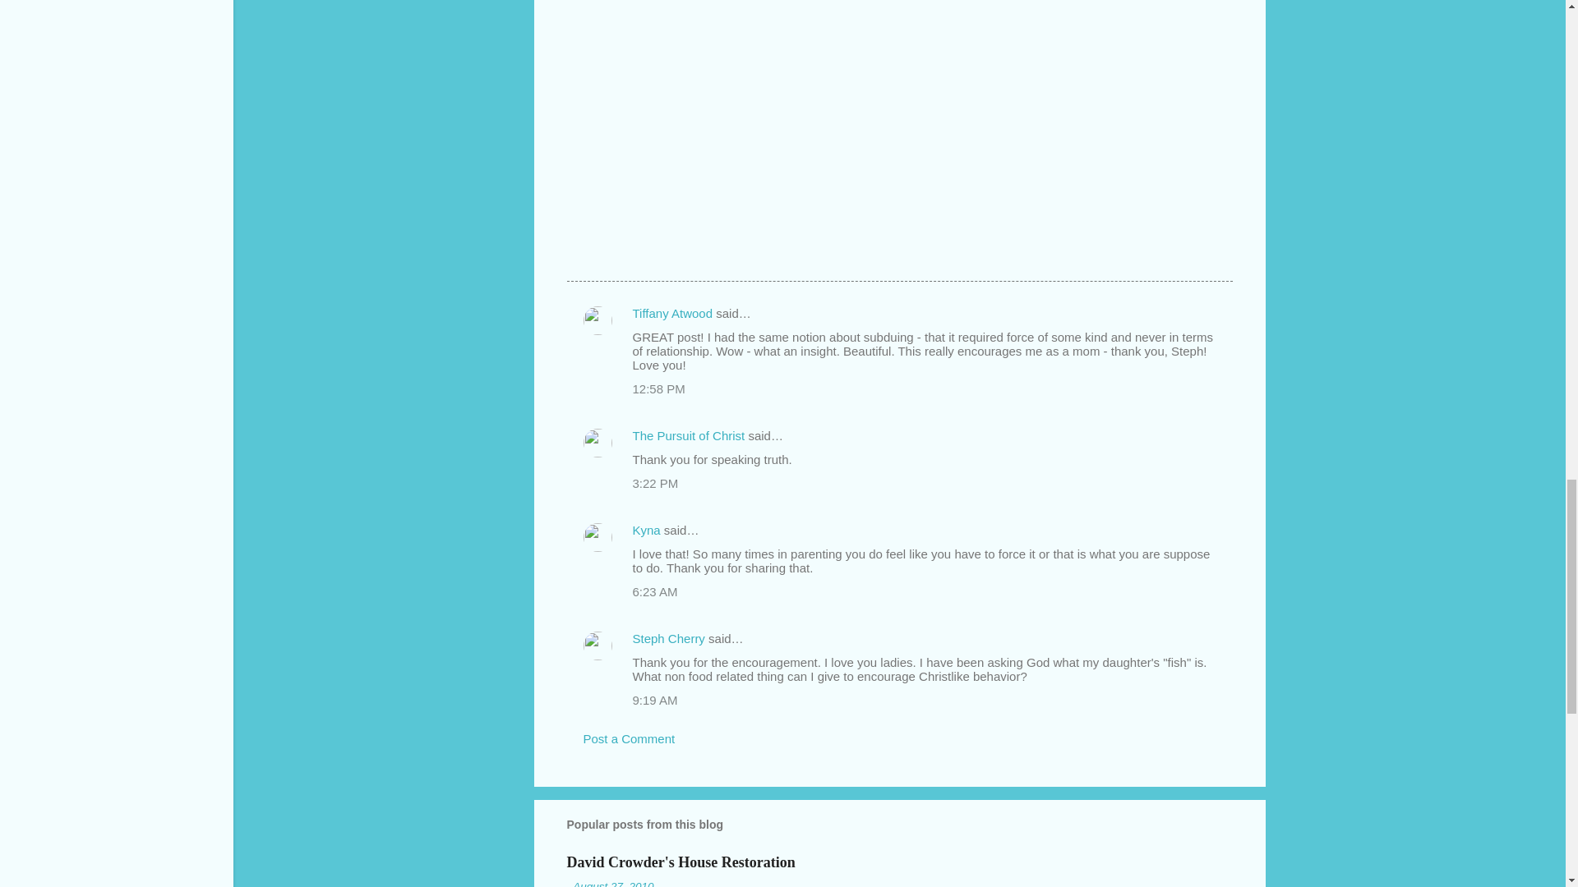 Image resolution: width=1578 pixels, height=887 pixels. I want to click on Kyna, so click(646, 531).